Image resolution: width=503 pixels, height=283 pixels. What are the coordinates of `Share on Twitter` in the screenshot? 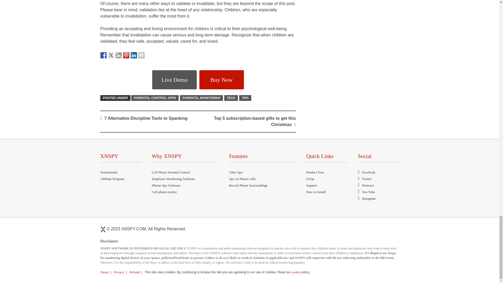 It's located at (111, 55).